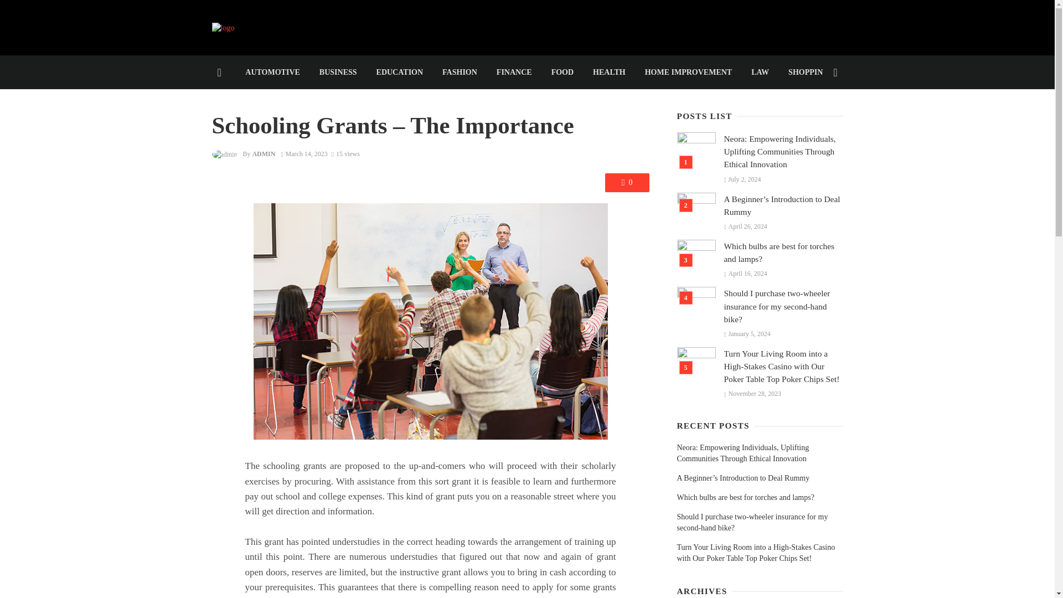  What do you see at coordinates (745, 497) in the screenshot?
I see `Which bulbs are best for torches and lamps?` at bounding box center [745, 497].